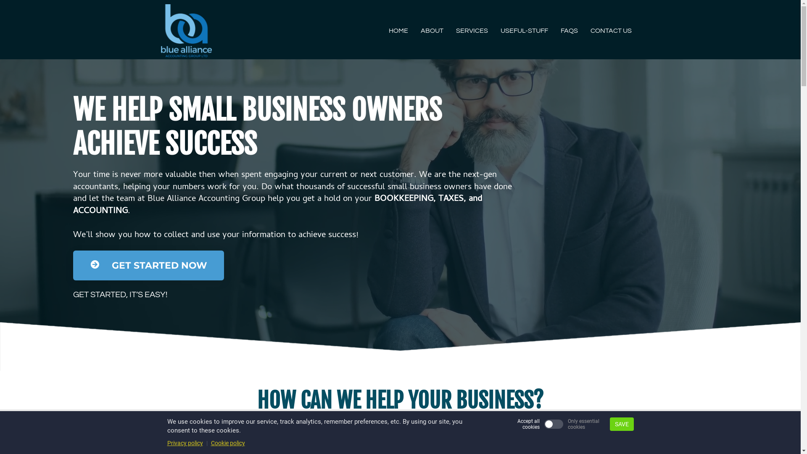  I want to click on GET STARTED NOW, so click(149, 266).